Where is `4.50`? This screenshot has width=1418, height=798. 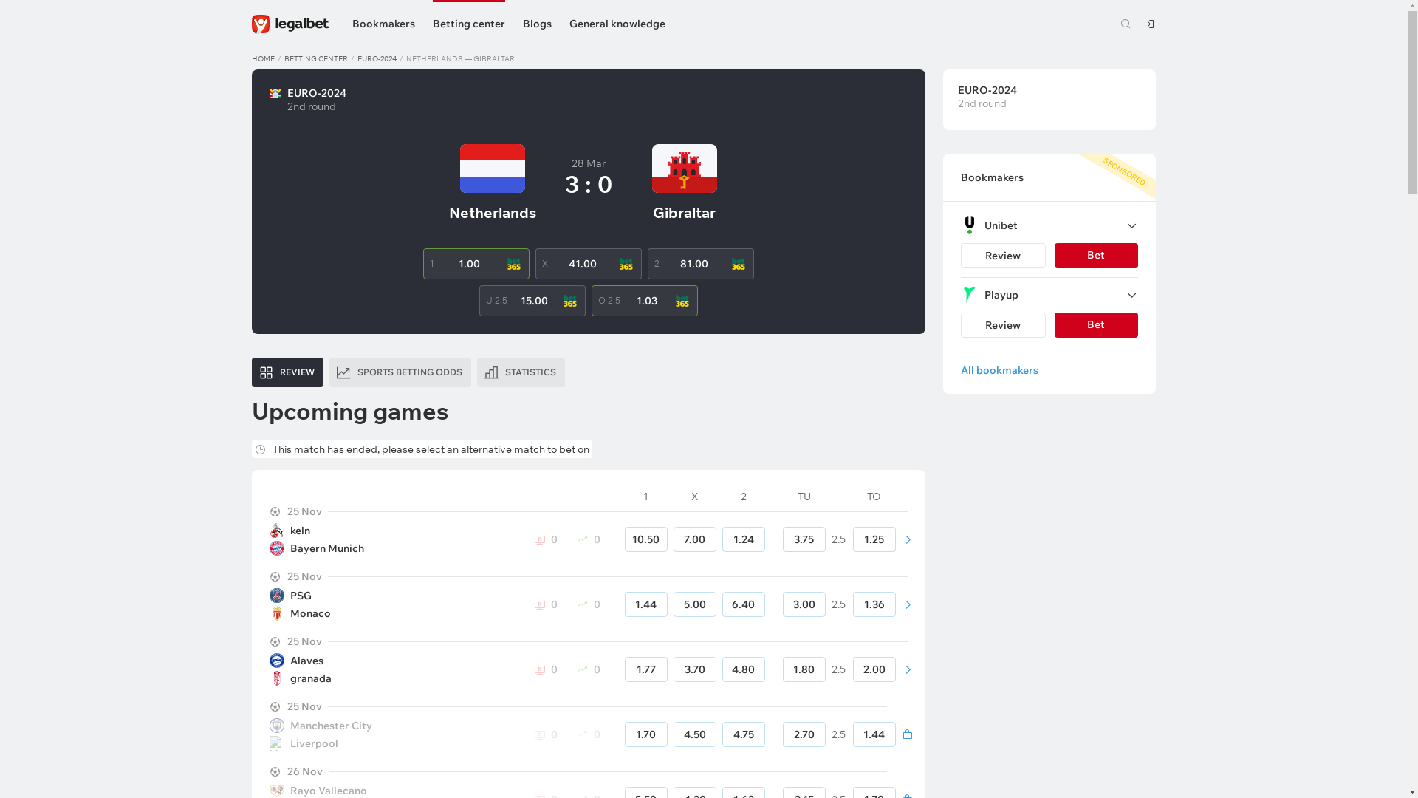
4.50 is located at coordinates (695, 734).